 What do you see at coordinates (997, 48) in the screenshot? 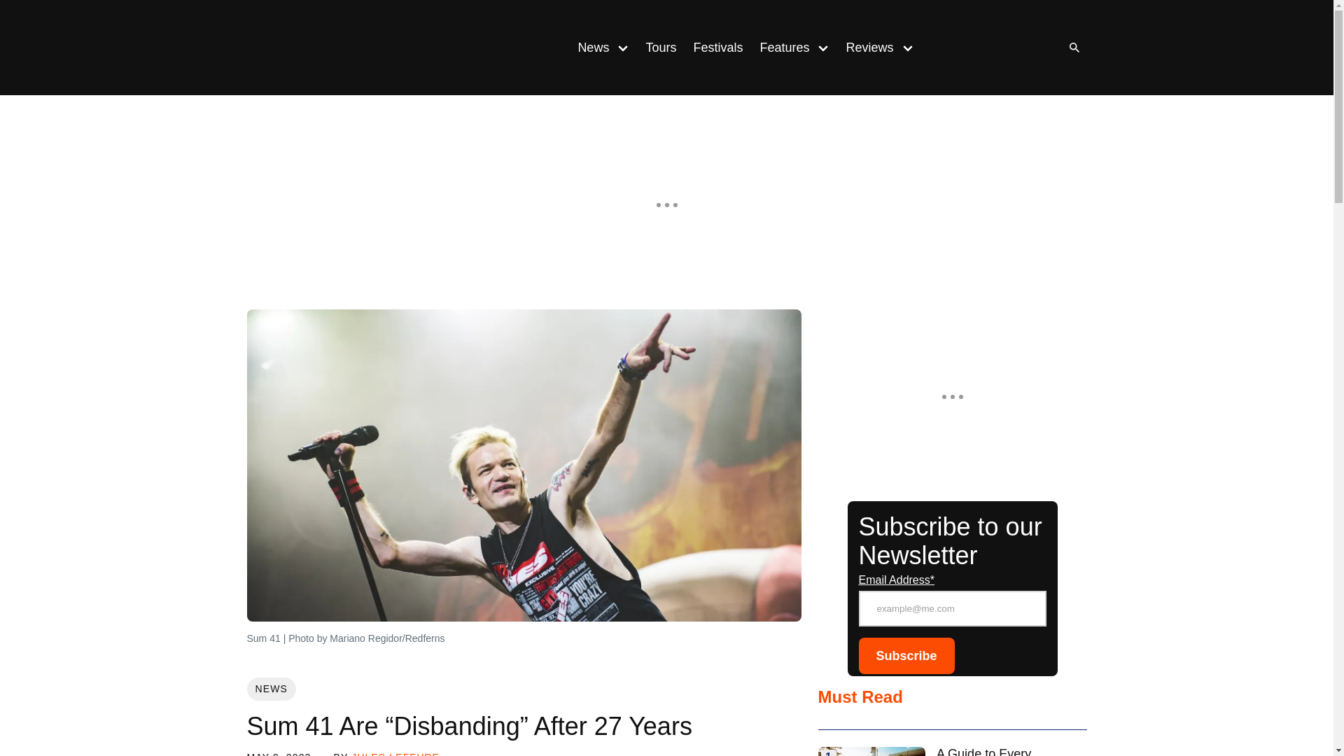
I see `Facebook` at bounding box center [997, 48].